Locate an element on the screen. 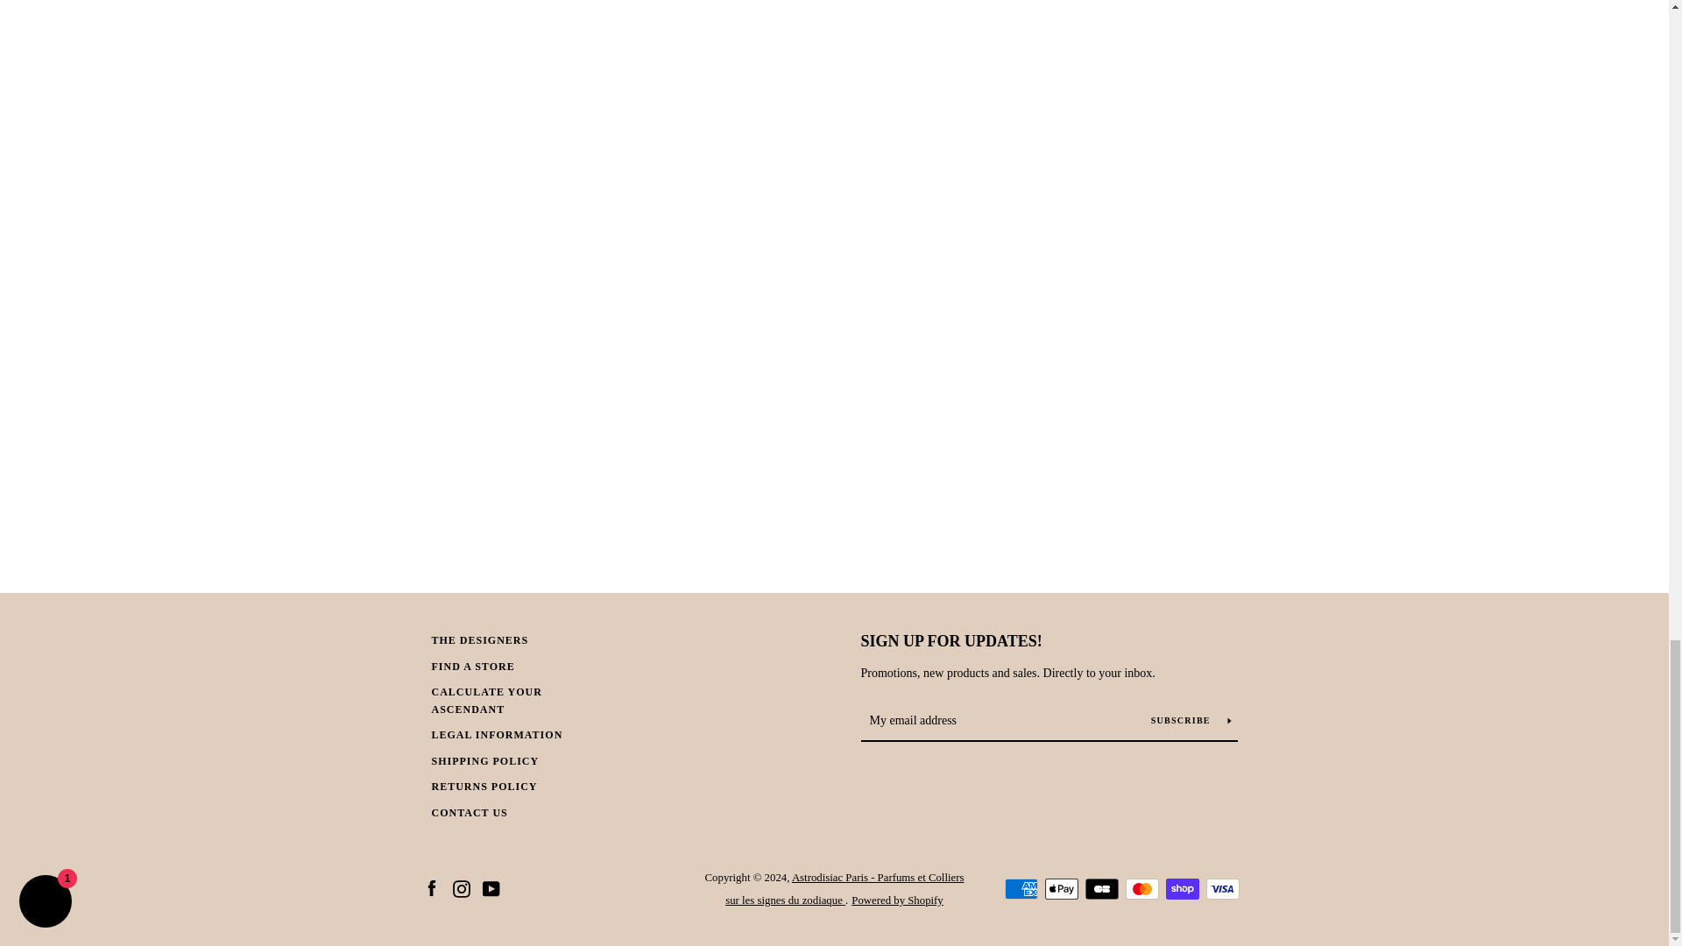  Apple Pay is located at coordinates (1061, 889).